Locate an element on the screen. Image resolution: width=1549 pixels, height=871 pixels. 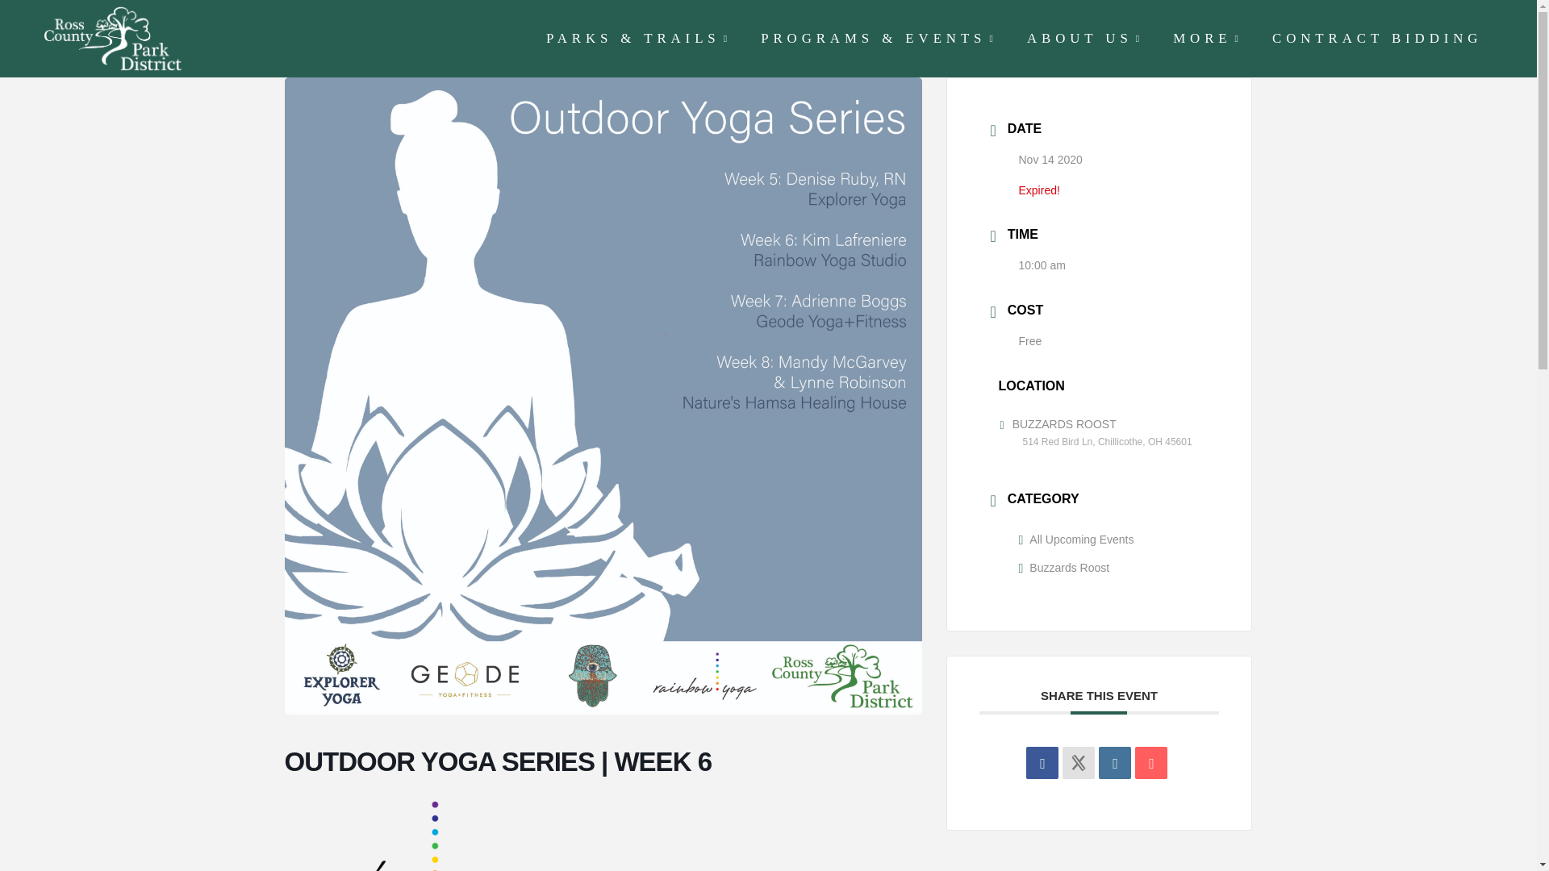
ABOUT US is located at coordinates (1083, 39).